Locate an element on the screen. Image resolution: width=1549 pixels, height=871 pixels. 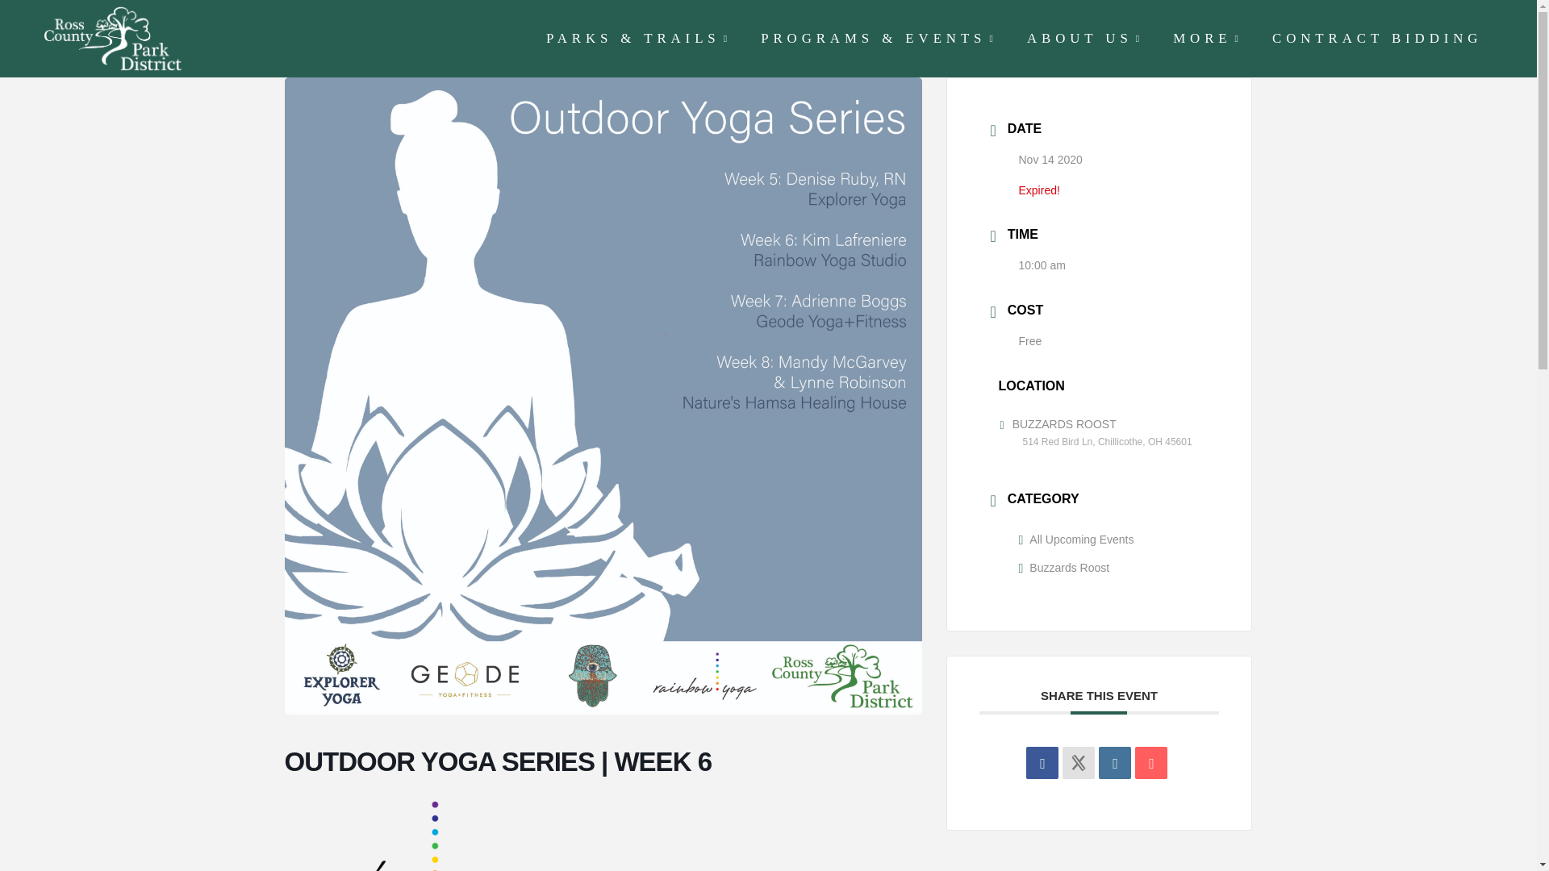
ABOUT US is located at coordinates (1083, 39).